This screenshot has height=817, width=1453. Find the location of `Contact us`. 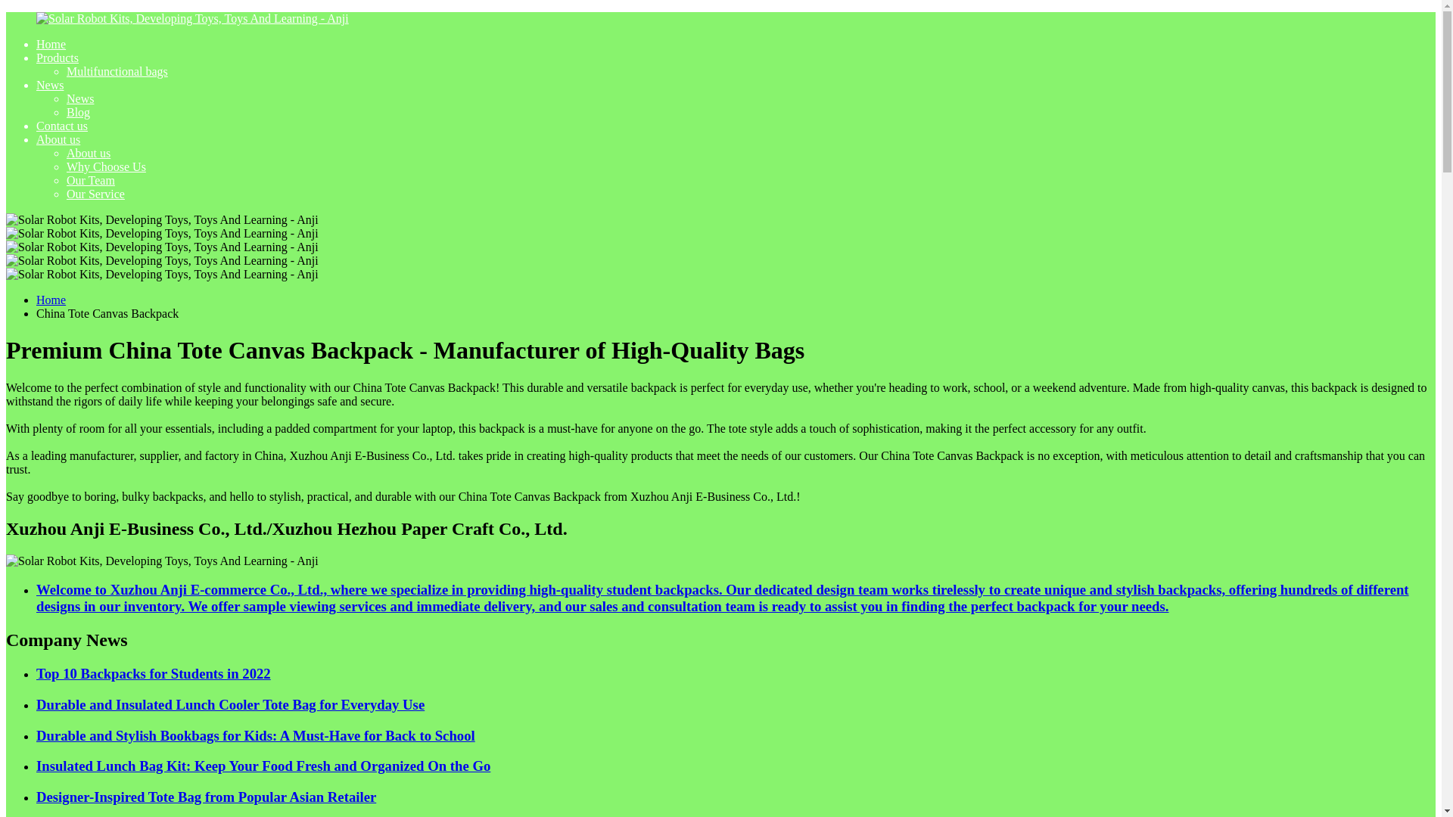

Contact us is located at coordinates (62, 126).